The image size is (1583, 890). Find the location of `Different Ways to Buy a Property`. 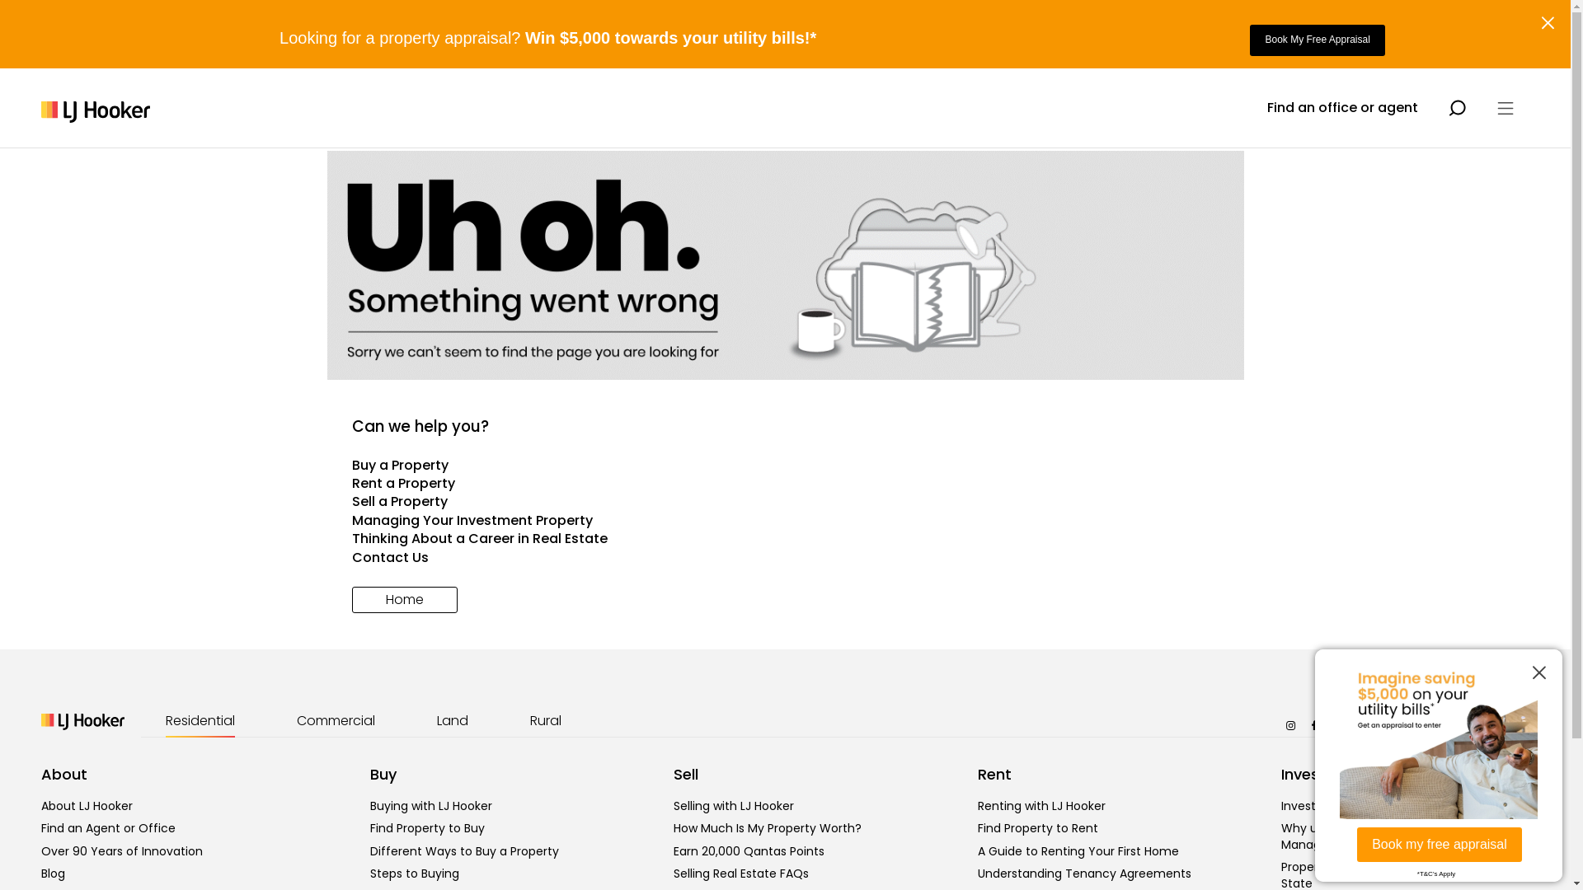

Different Ways to Buy a Property is located at coordinates (465, 851).